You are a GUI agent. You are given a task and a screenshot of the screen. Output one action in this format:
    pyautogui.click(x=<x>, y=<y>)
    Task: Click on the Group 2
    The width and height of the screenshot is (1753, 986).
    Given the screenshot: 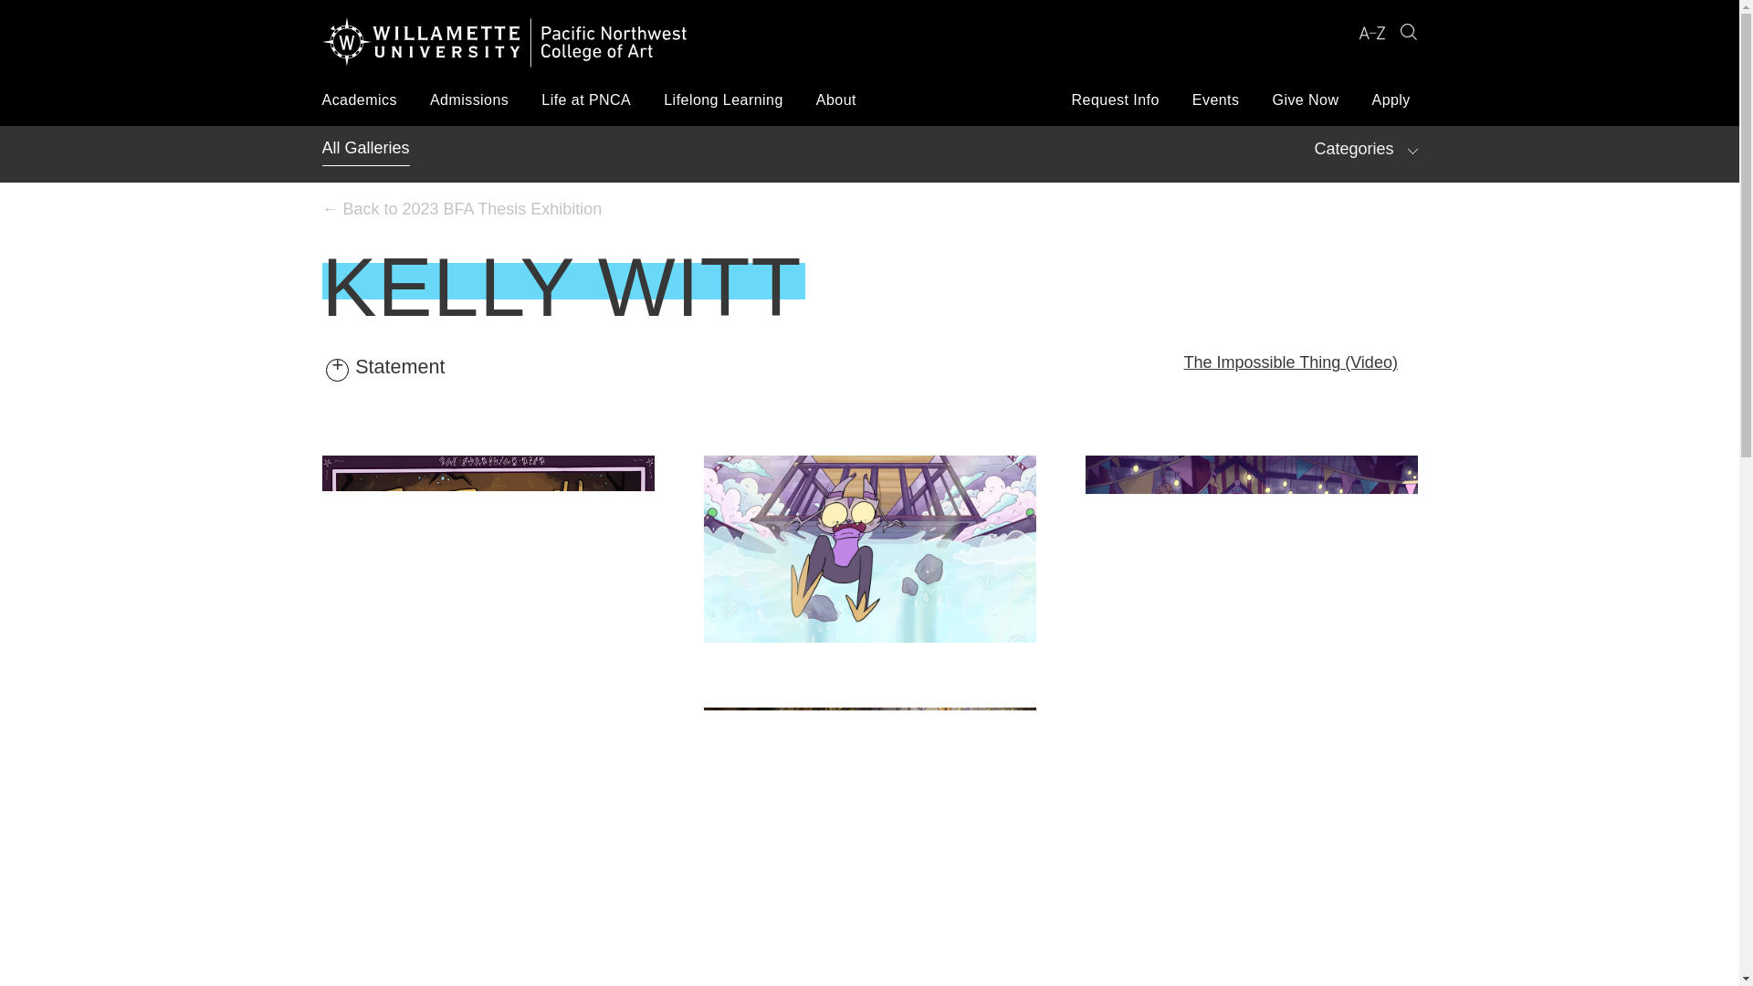 What is the action you would take?
    pyautogui.click(x=1408, y=31)
    